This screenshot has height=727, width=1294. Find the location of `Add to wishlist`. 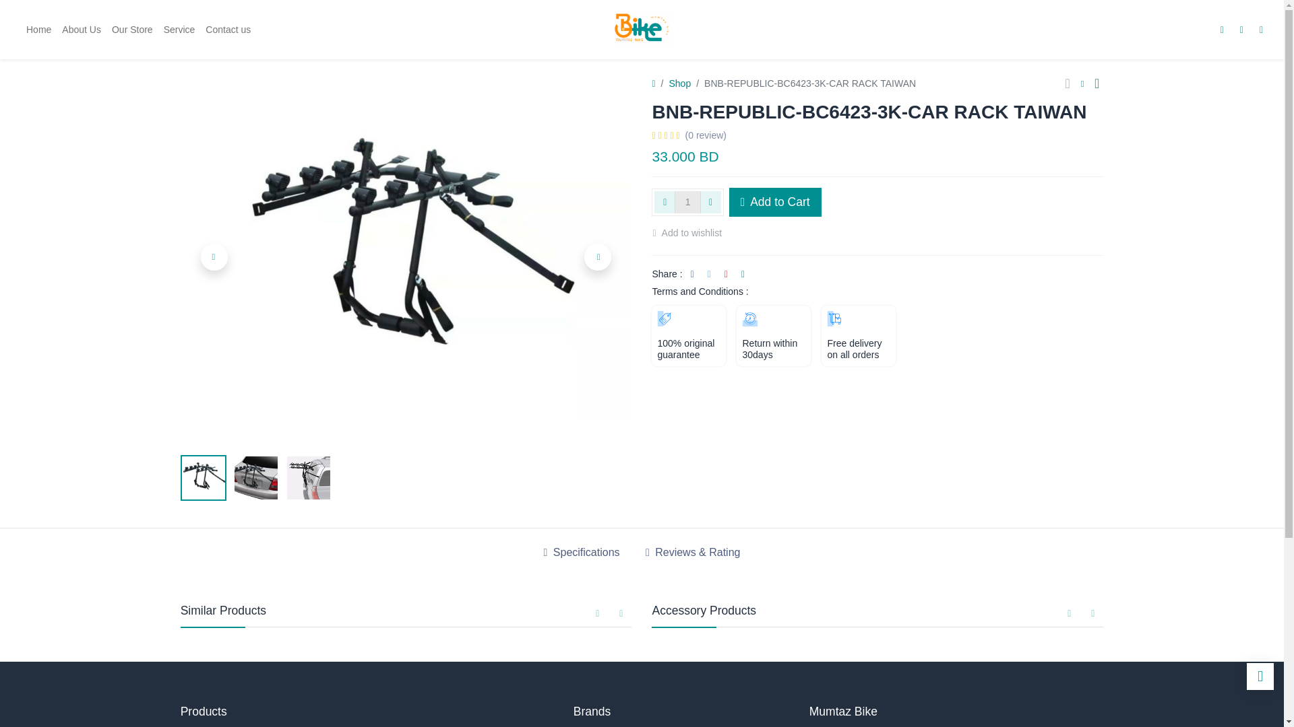

Add to wishlist is located at coordinates (693, 233).